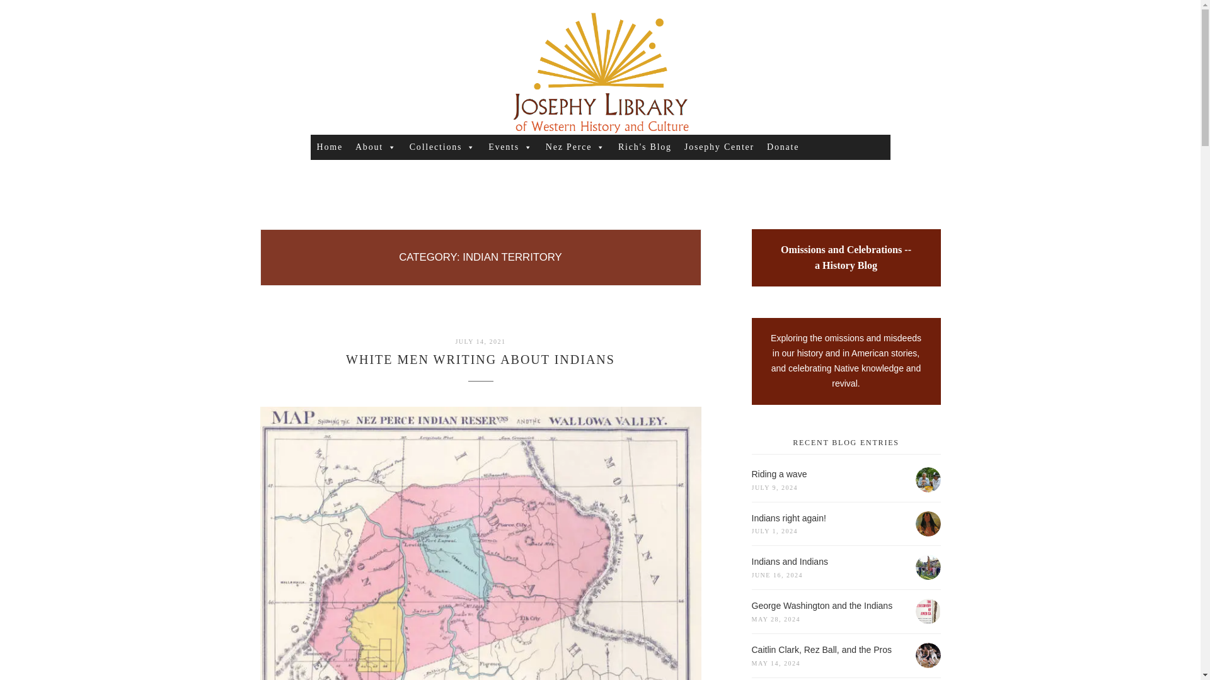 The height and width of the screenshot is (680, 1210). I want to click on Donate, so click(480, 341).